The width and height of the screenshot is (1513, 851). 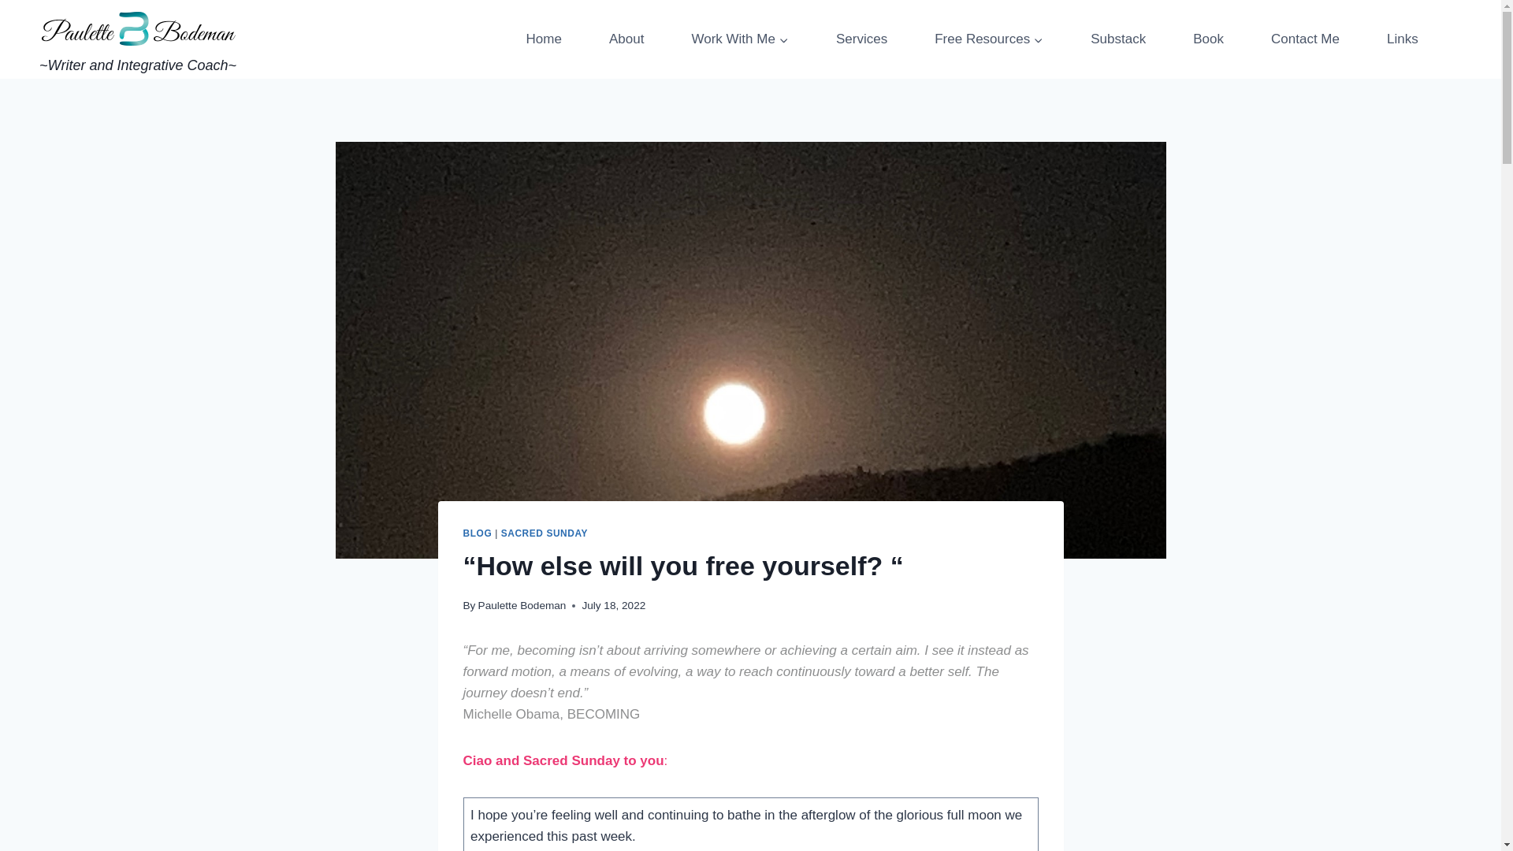 I want to click on About, so click(x=626, y=39).